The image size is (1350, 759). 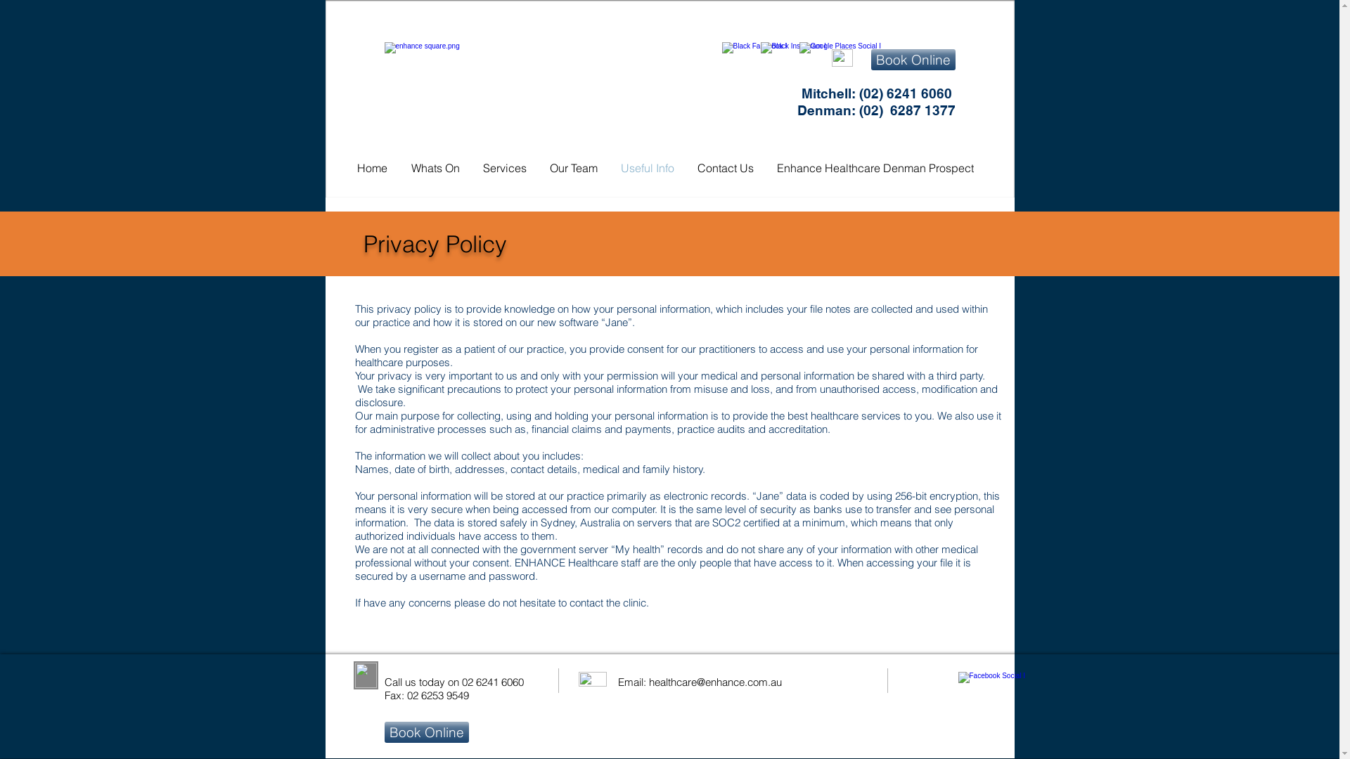 I want to click on Contact Us, so click(x=726, y=168).